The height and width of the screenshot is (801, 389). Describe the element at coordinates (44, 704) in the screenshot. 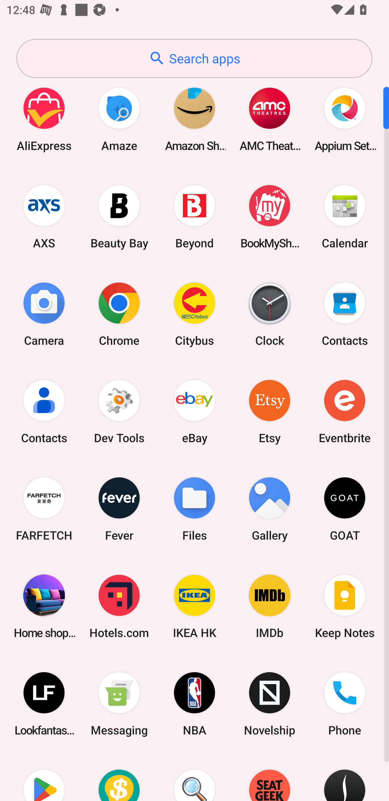

I see `Lookfantastic` at that location.